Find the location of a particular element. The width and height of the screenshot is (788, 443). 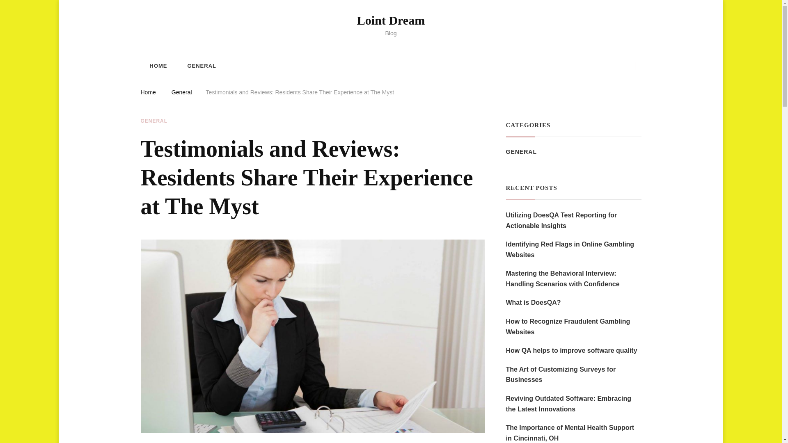

General is located at coordinates (182, 94).